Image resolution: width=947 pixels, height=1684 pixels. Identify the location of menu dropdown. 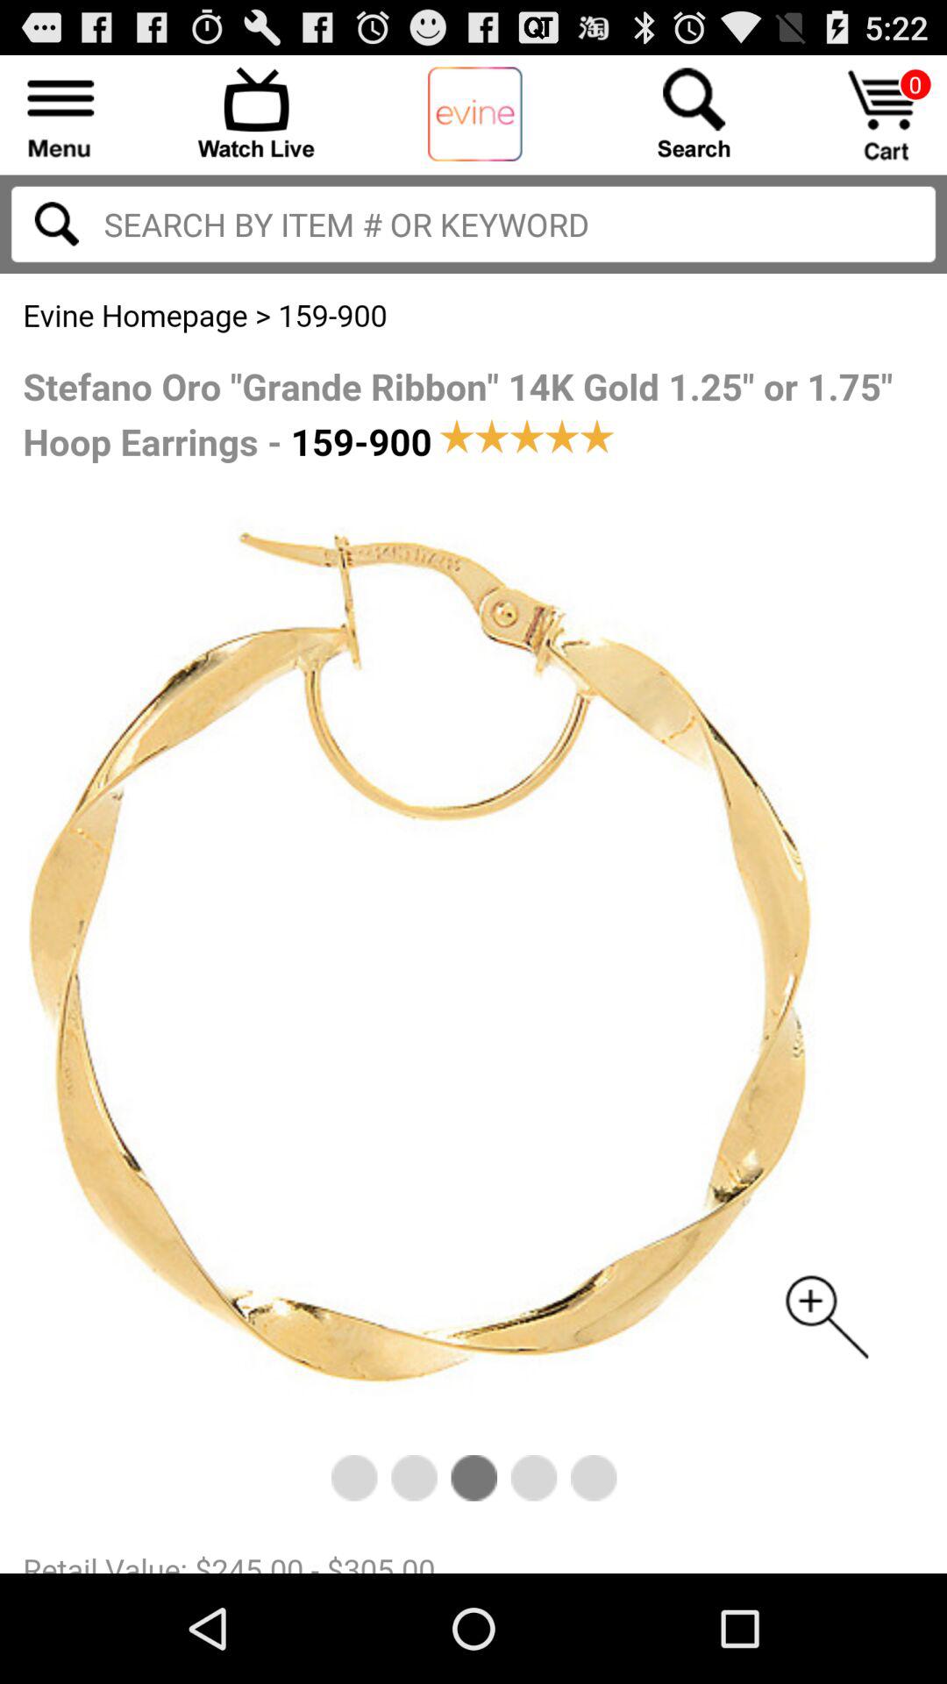
(61, 112).